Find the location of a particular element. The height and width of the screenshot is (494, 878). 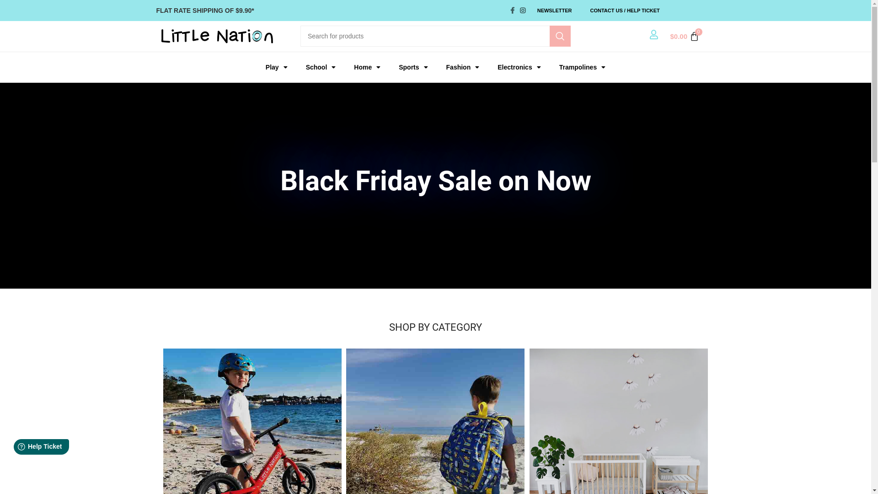

School is located at coordinates (321, 67).